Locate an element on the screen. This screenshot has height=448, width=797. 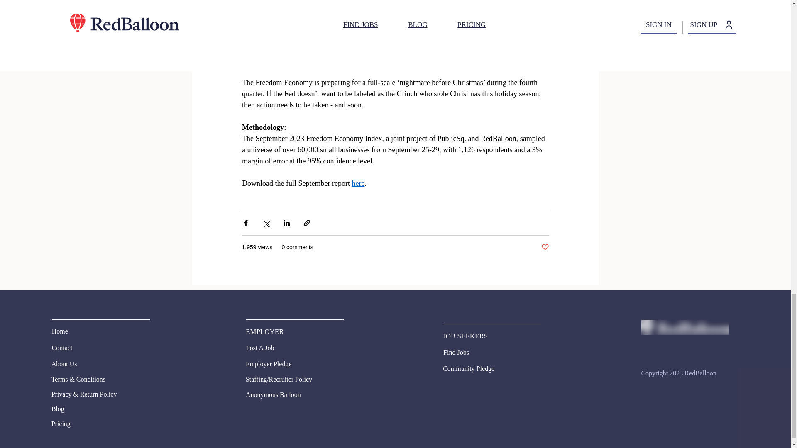
Employer Pledge is located at coordinates (276, 364).